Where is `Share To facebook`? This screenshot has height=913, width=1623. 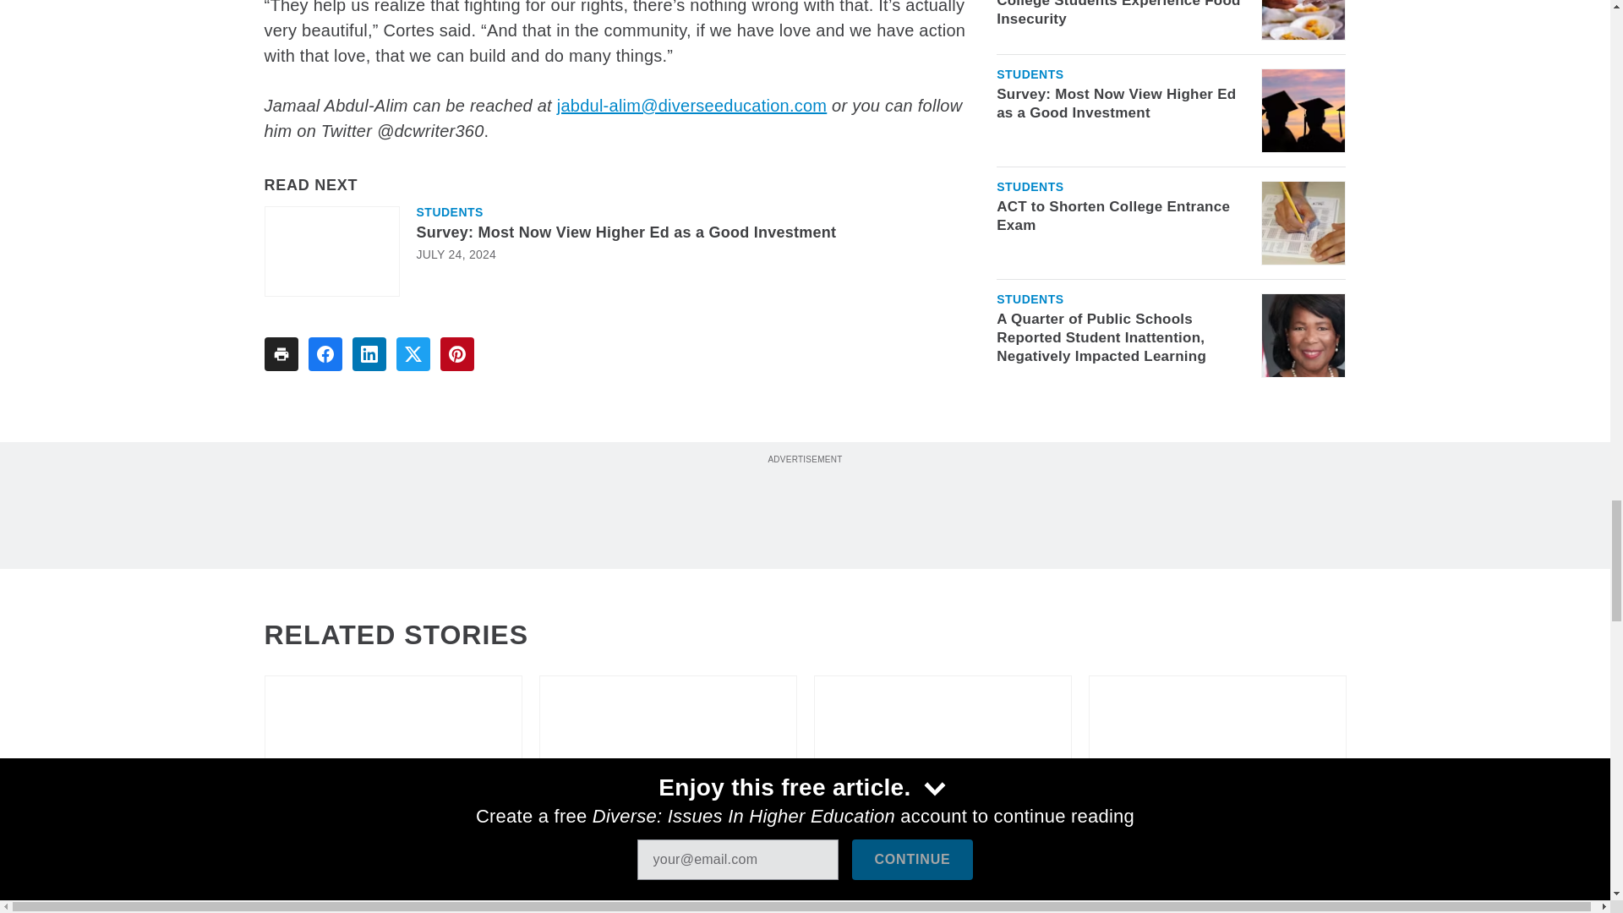 Share To facebook is located at coordinates (325, 353).